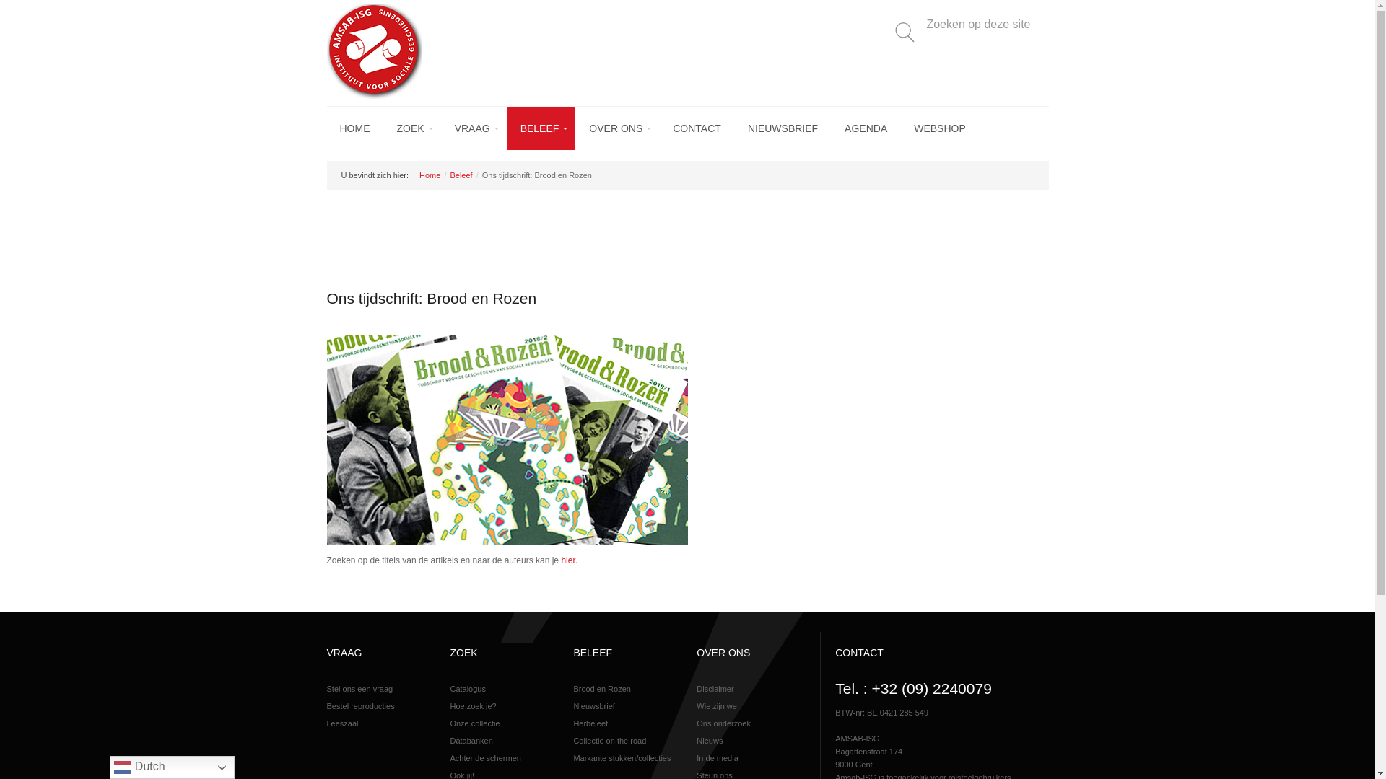  What do you see at coordinates (749, 706) in the screenshot?
I see `Wie zijn we` at bounding box center [749, 706].